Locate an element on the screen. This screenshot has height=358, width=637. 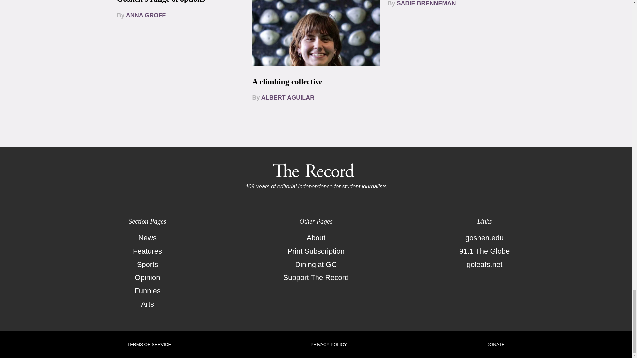
Opinion is located at coordinates (147, 277).